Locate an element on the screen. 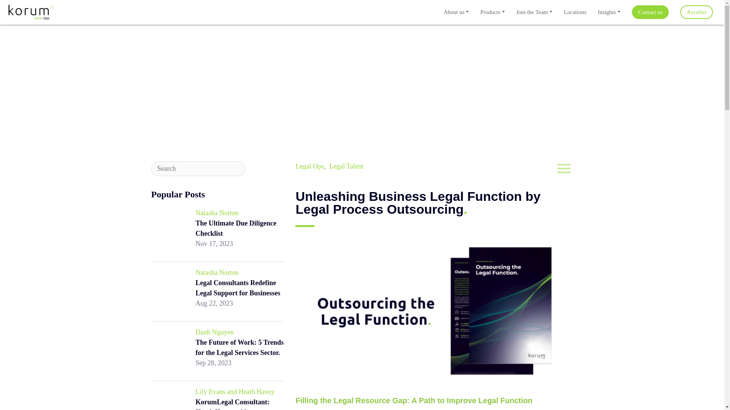 Image resolution: width=730 pixels, height=410 pixels. Products is located at coordinates (492, 12).